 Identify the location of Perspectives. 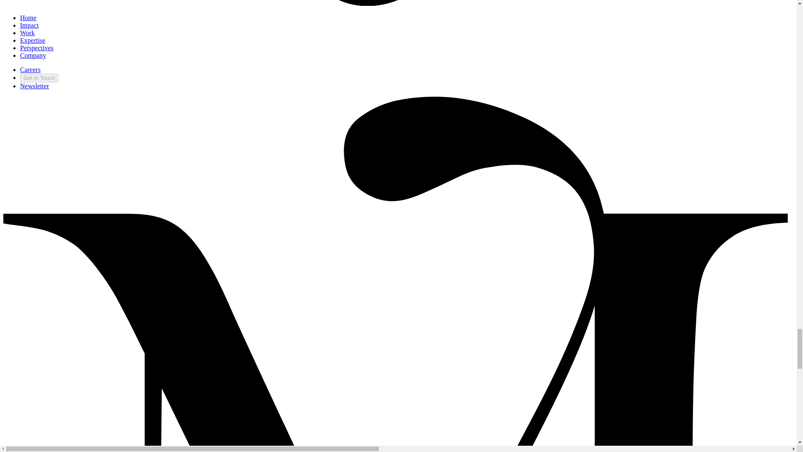
(28, 18).